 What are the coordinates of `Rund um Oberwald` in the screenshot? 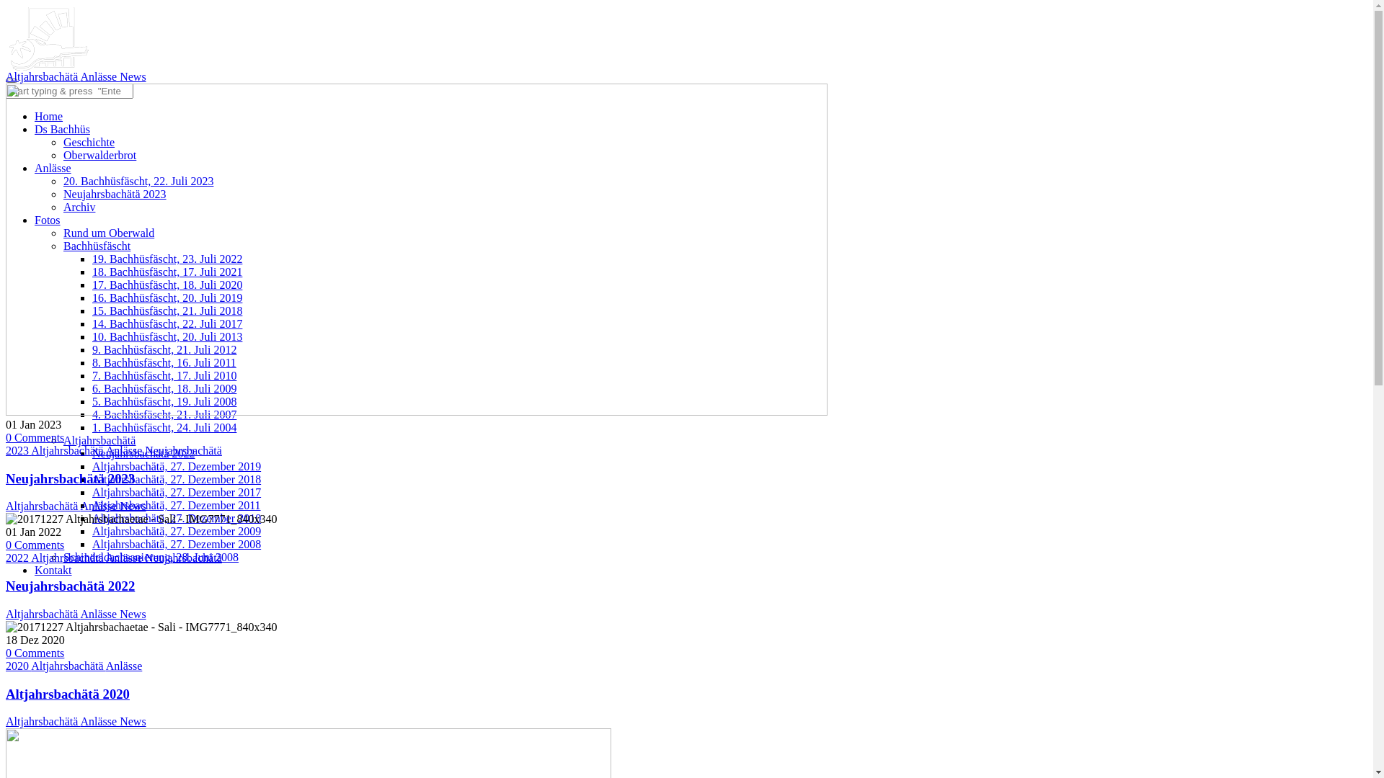 It's located at (109, 233).